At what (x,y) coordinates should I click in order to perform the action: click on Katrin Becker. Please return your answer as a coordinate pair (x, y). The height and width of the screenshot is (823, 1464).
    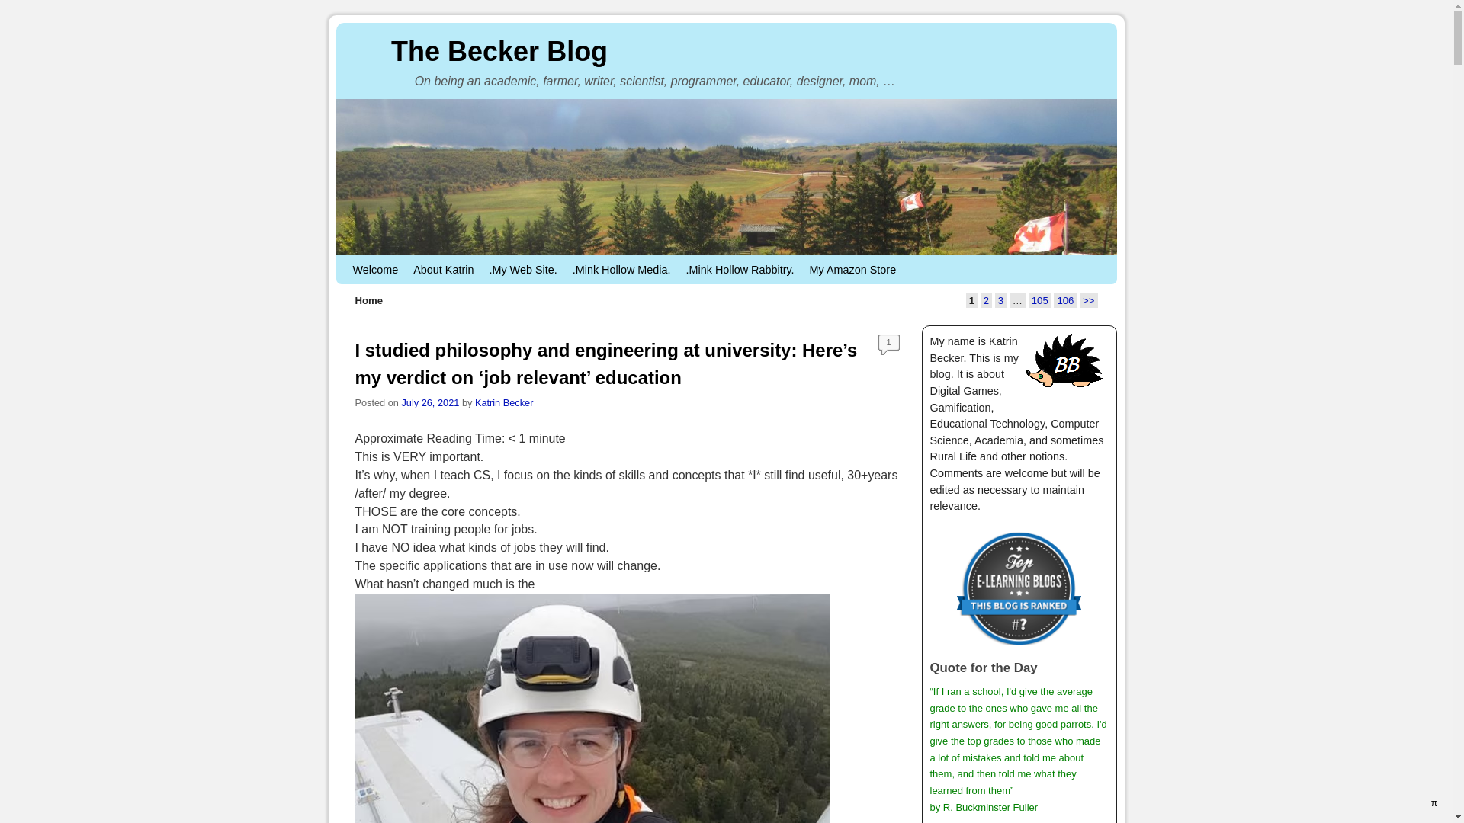
    Looking at the image, I should click on (505, 402).